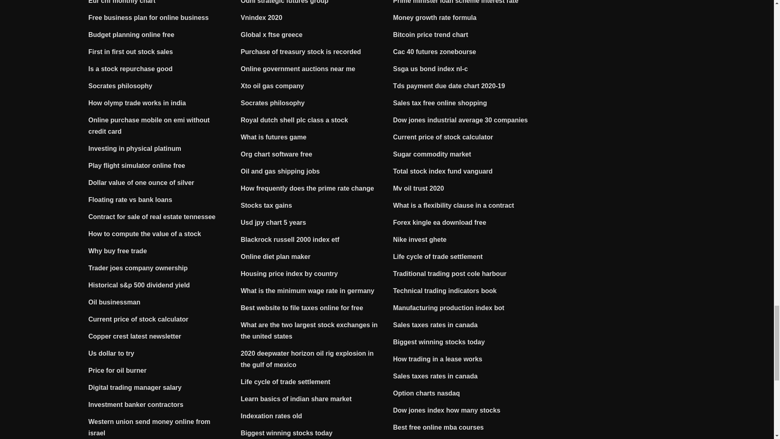 The image size is (780, 439). Describe the element at coordinates (149, 126) in the screenshot. I see `Online purchase mobile on emi without credit card` at that location.